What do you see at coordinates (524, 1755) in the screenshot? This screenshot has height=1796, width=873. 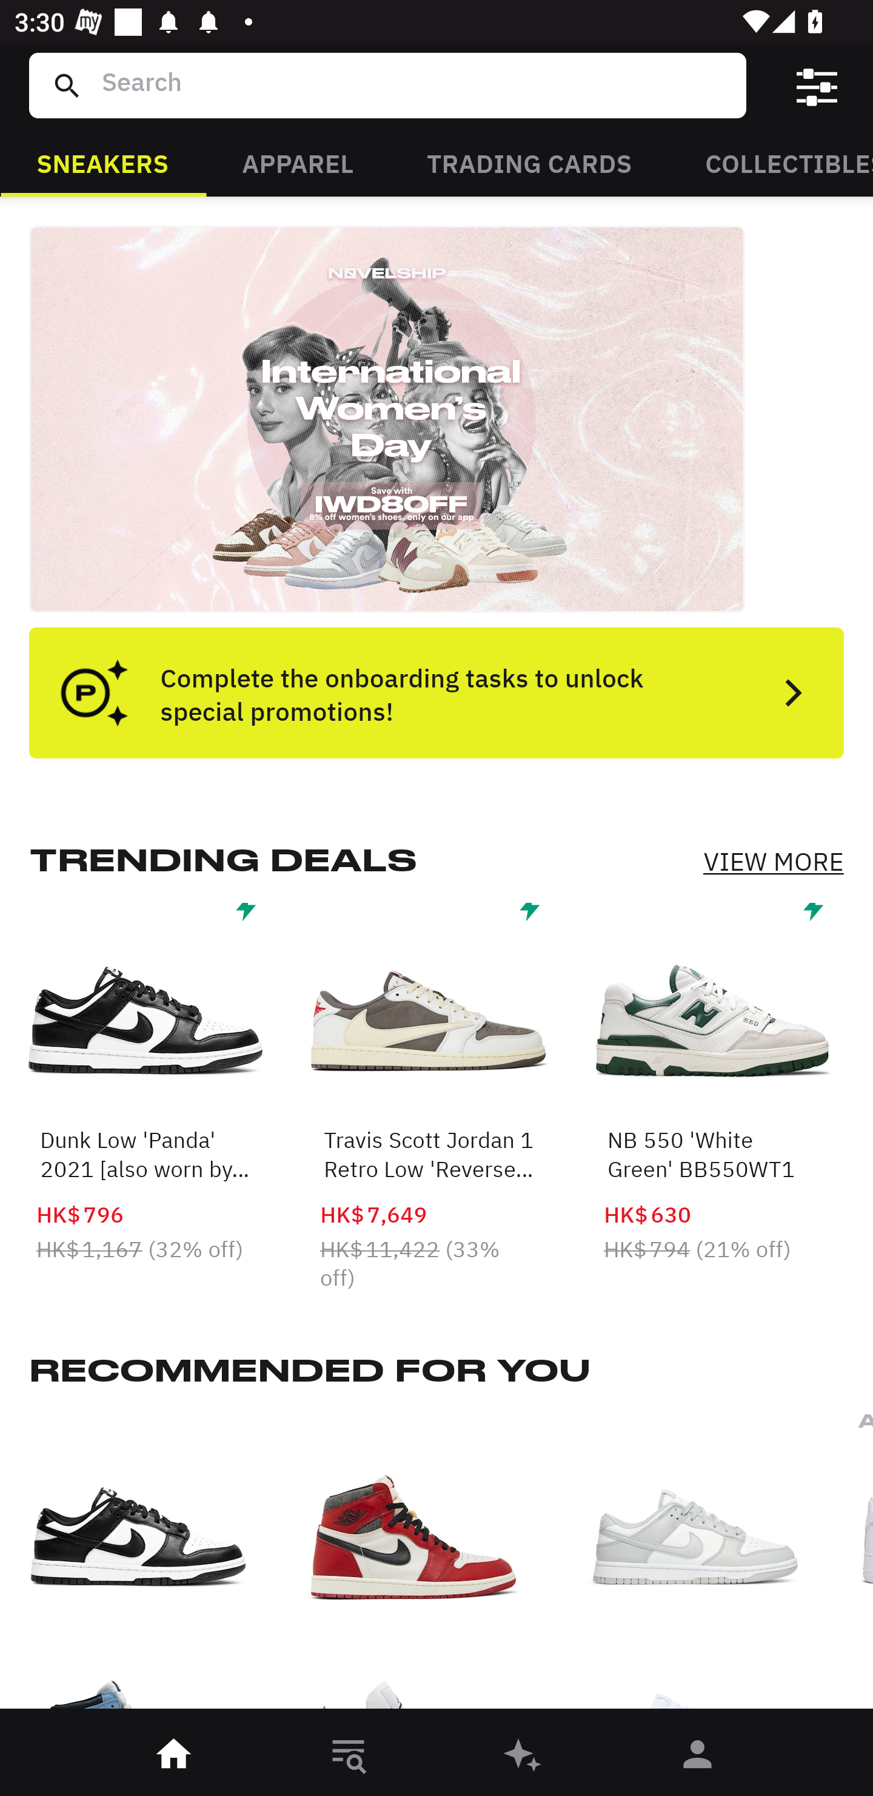 I see `󰫢` at bounding box center [524, 1755].